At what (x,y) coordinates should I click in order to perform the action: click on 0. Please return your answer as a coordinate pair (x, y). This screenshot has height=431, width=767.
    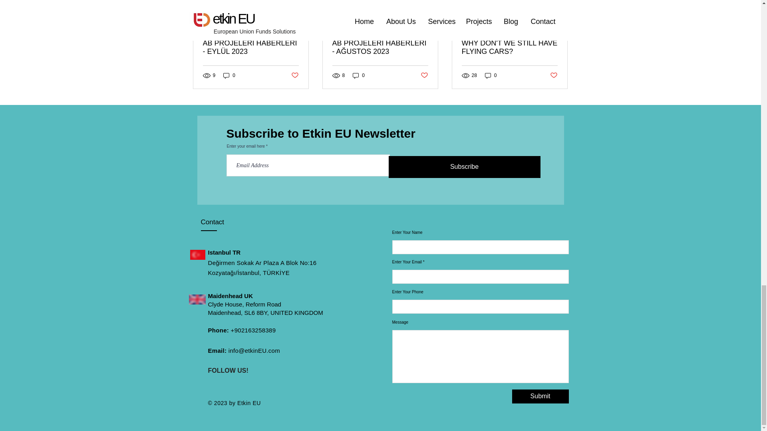
    Looking at the image, I should click on (229, 75).